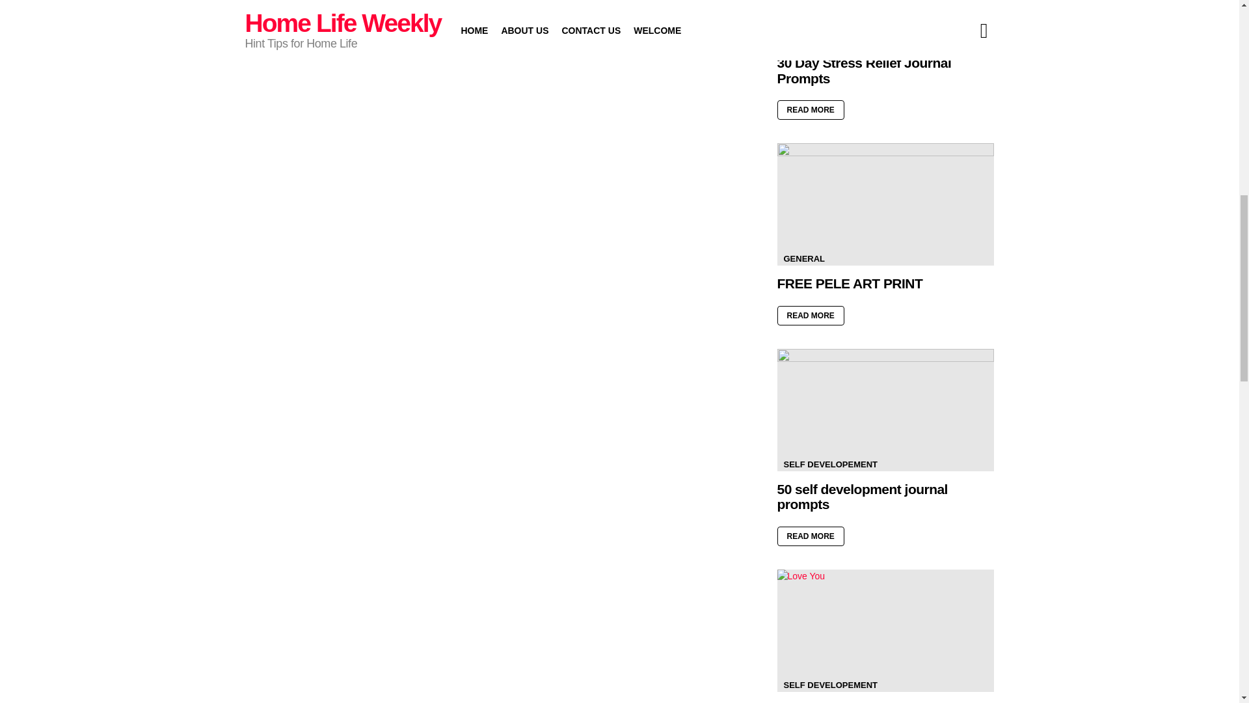  What do you see at coordinates (885, 409) in the screenshot?
I see `50 self development journal prompts` at bounding box center [885, 409].